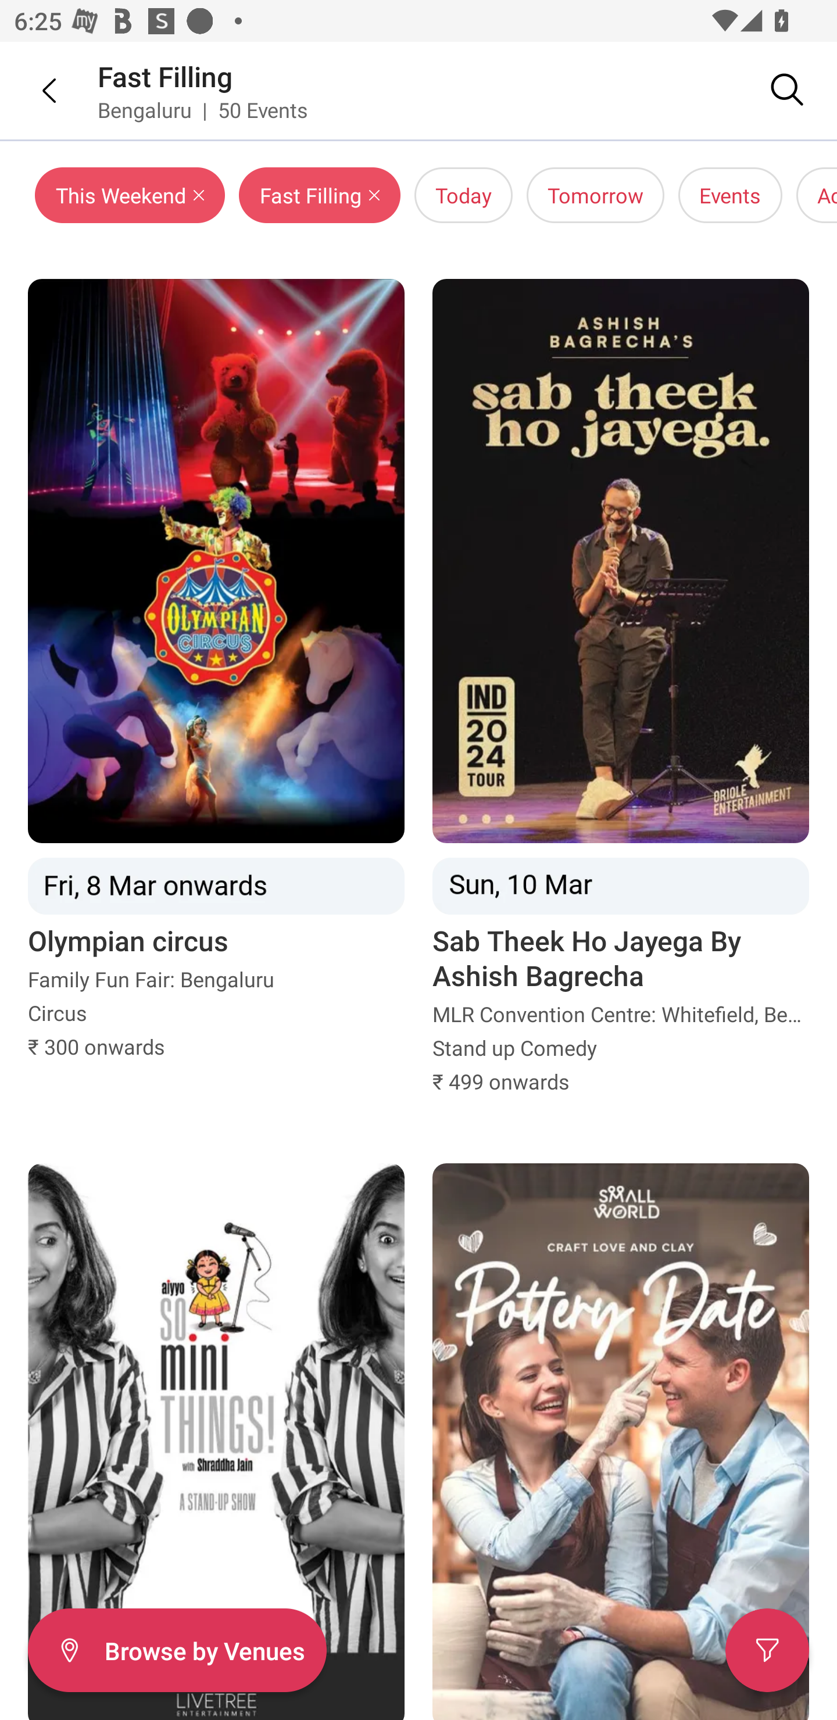 This screenshot has height=1720, width=837. What do you see at coordinates (203, 109) in the screenshot?
I see `Bengaluru  |  50 Events` at bounding box center [203, 109].